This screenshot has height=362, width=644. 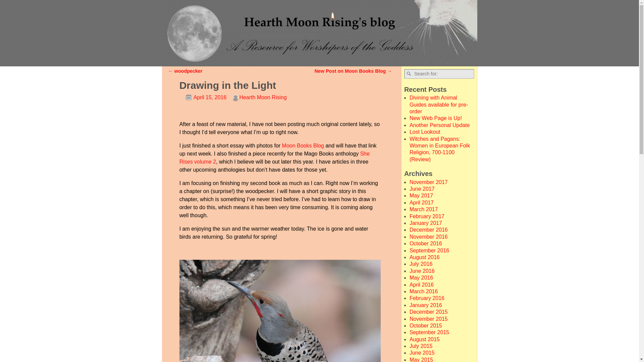 What do you see at coordinates (422, 189) in the screenshot?
I see `June 2017` at bounding box center [422, 189].